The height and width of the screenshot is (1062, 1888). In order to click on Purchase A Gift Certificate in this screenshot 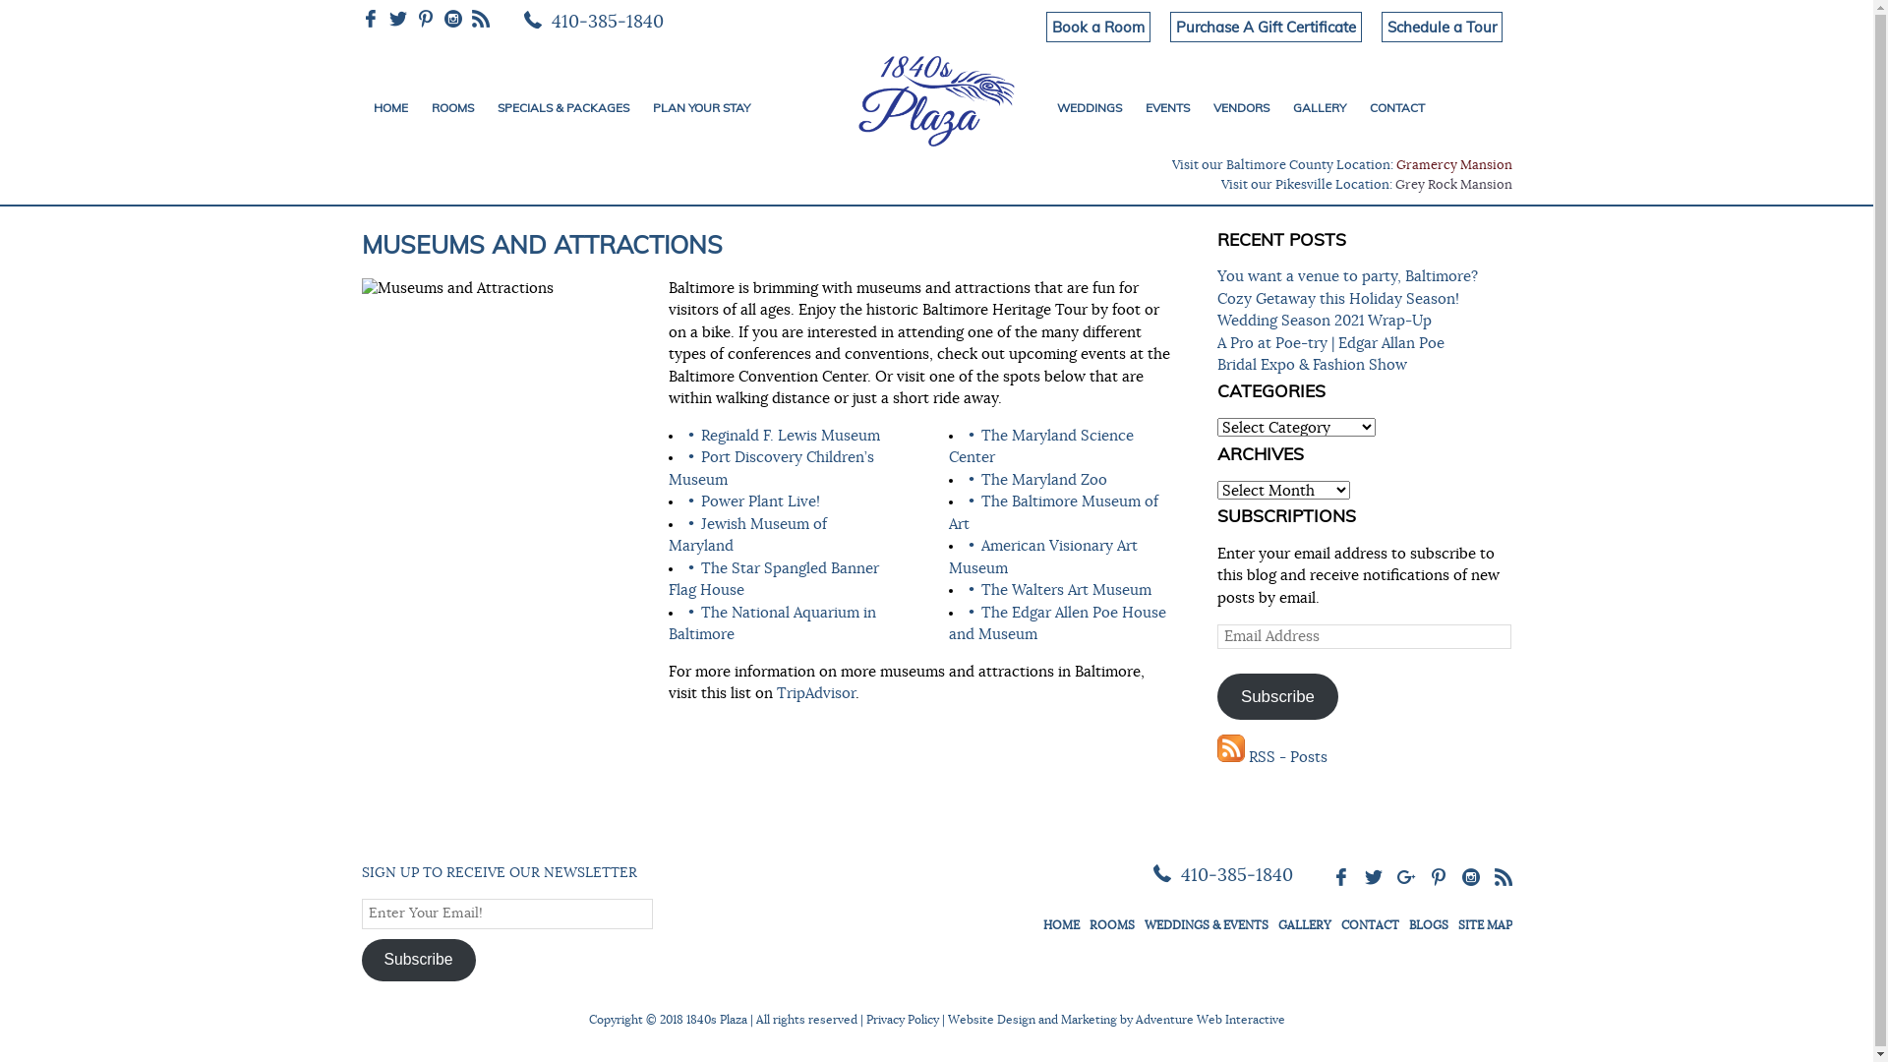, I will do `click(1267, 28)`.